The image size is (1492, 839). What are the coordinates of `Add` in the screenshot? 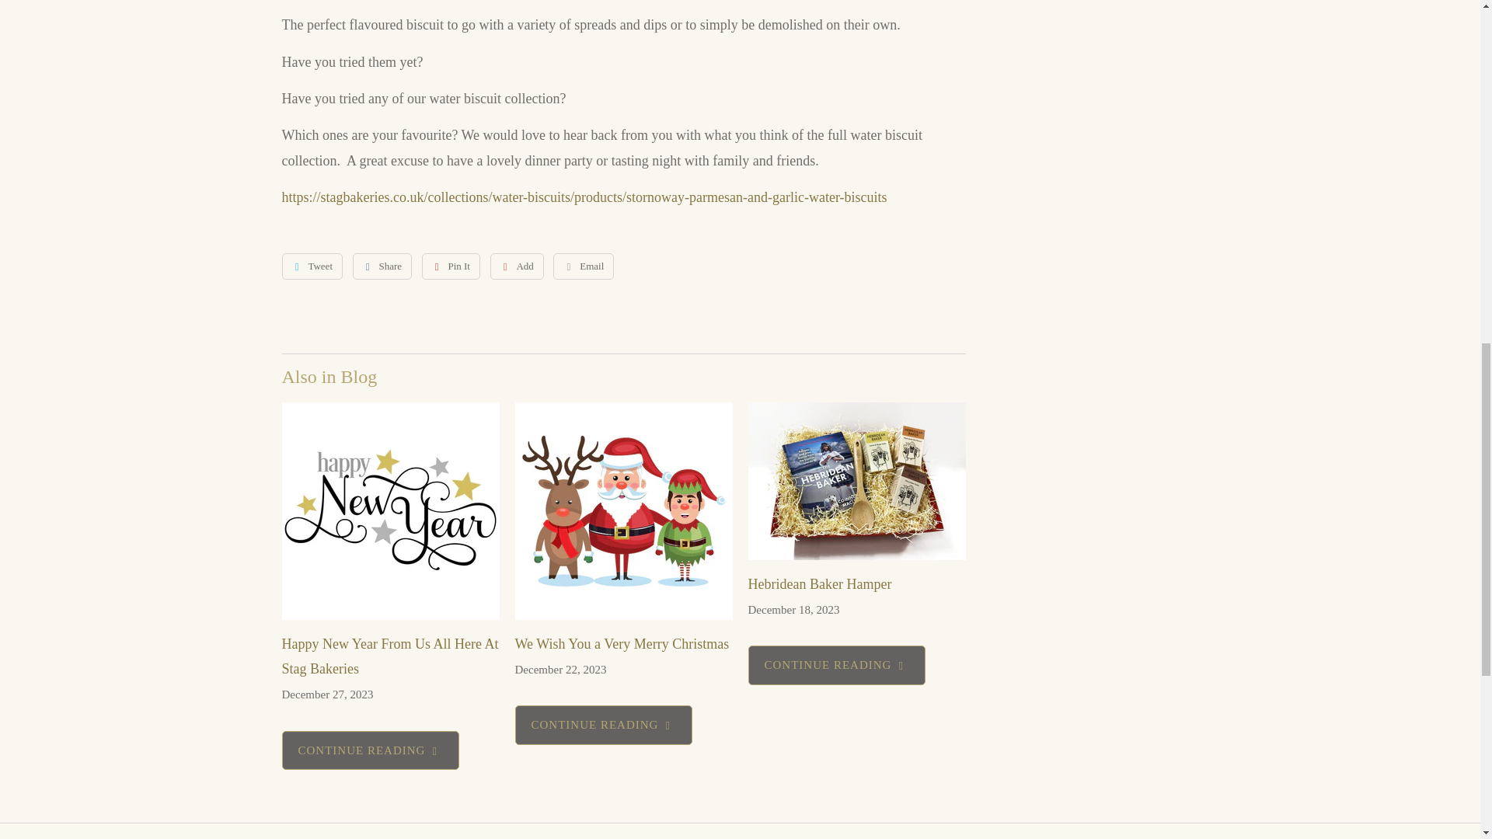 It's located at (516, 266).